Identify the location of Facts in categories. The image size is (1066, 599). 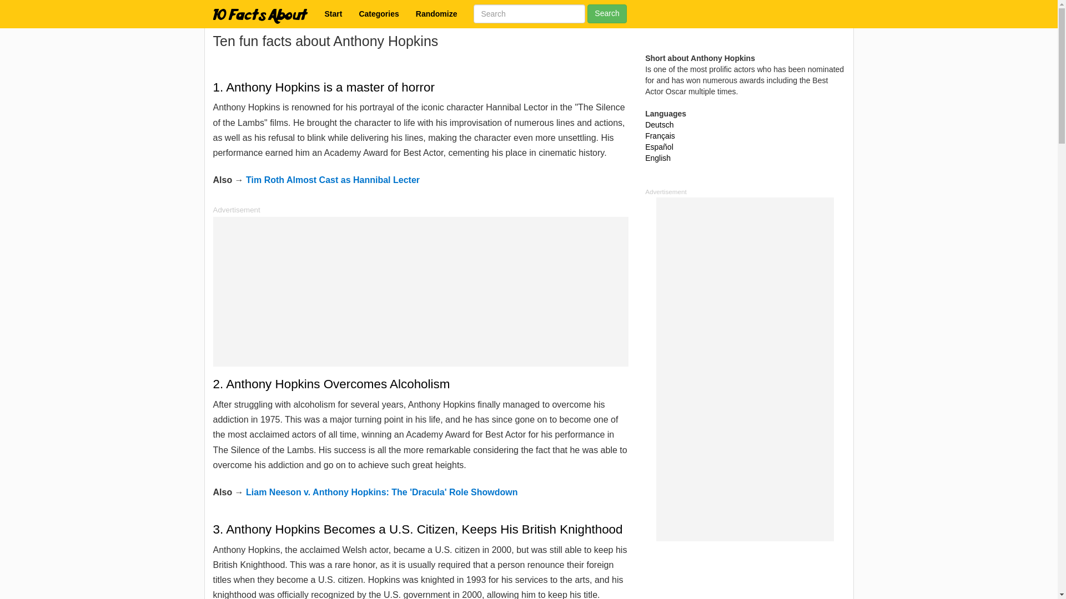
(379, 13).